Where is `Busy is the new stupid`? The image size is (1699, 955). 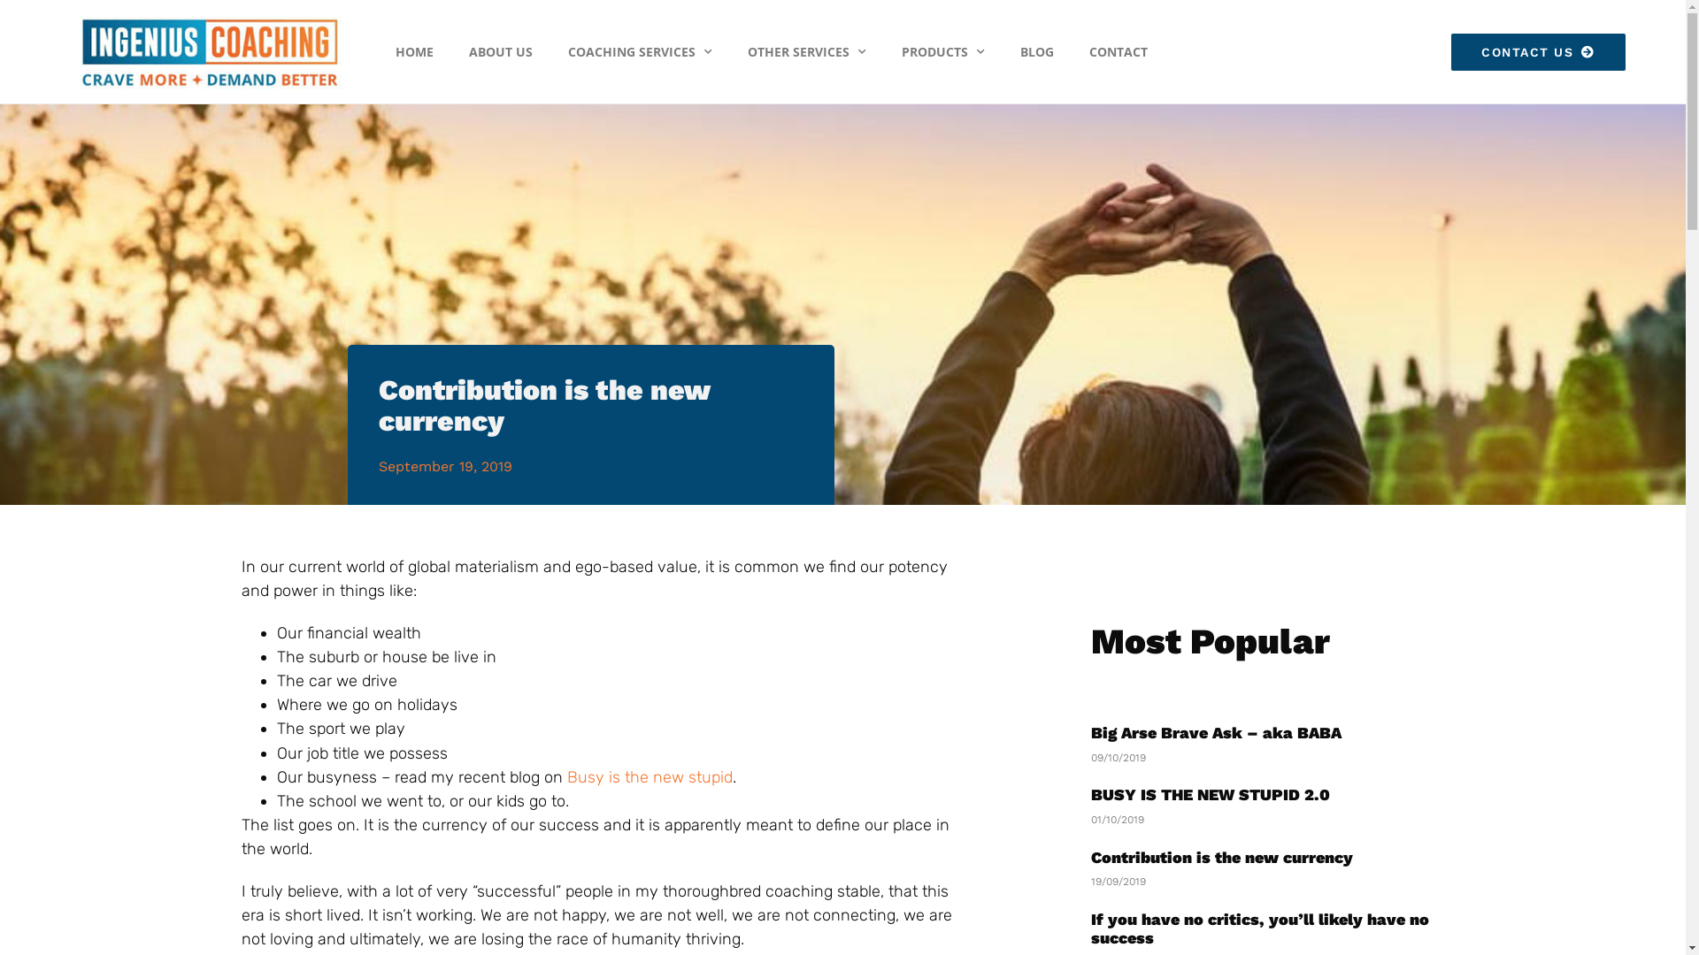 Busy is the new stupid is located at coordinates (650, 777).